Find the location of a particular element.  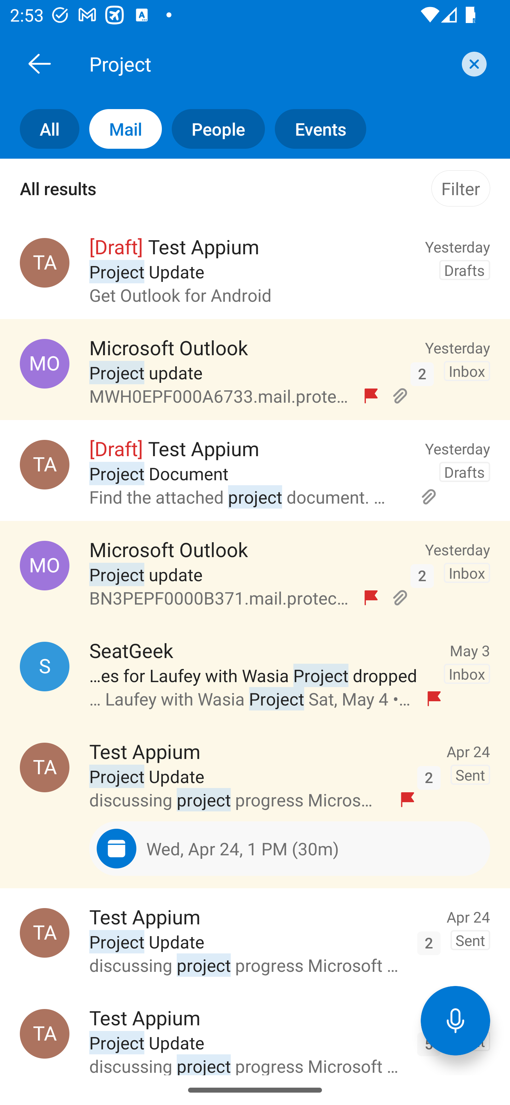

People is located at coordinates (213, 129).